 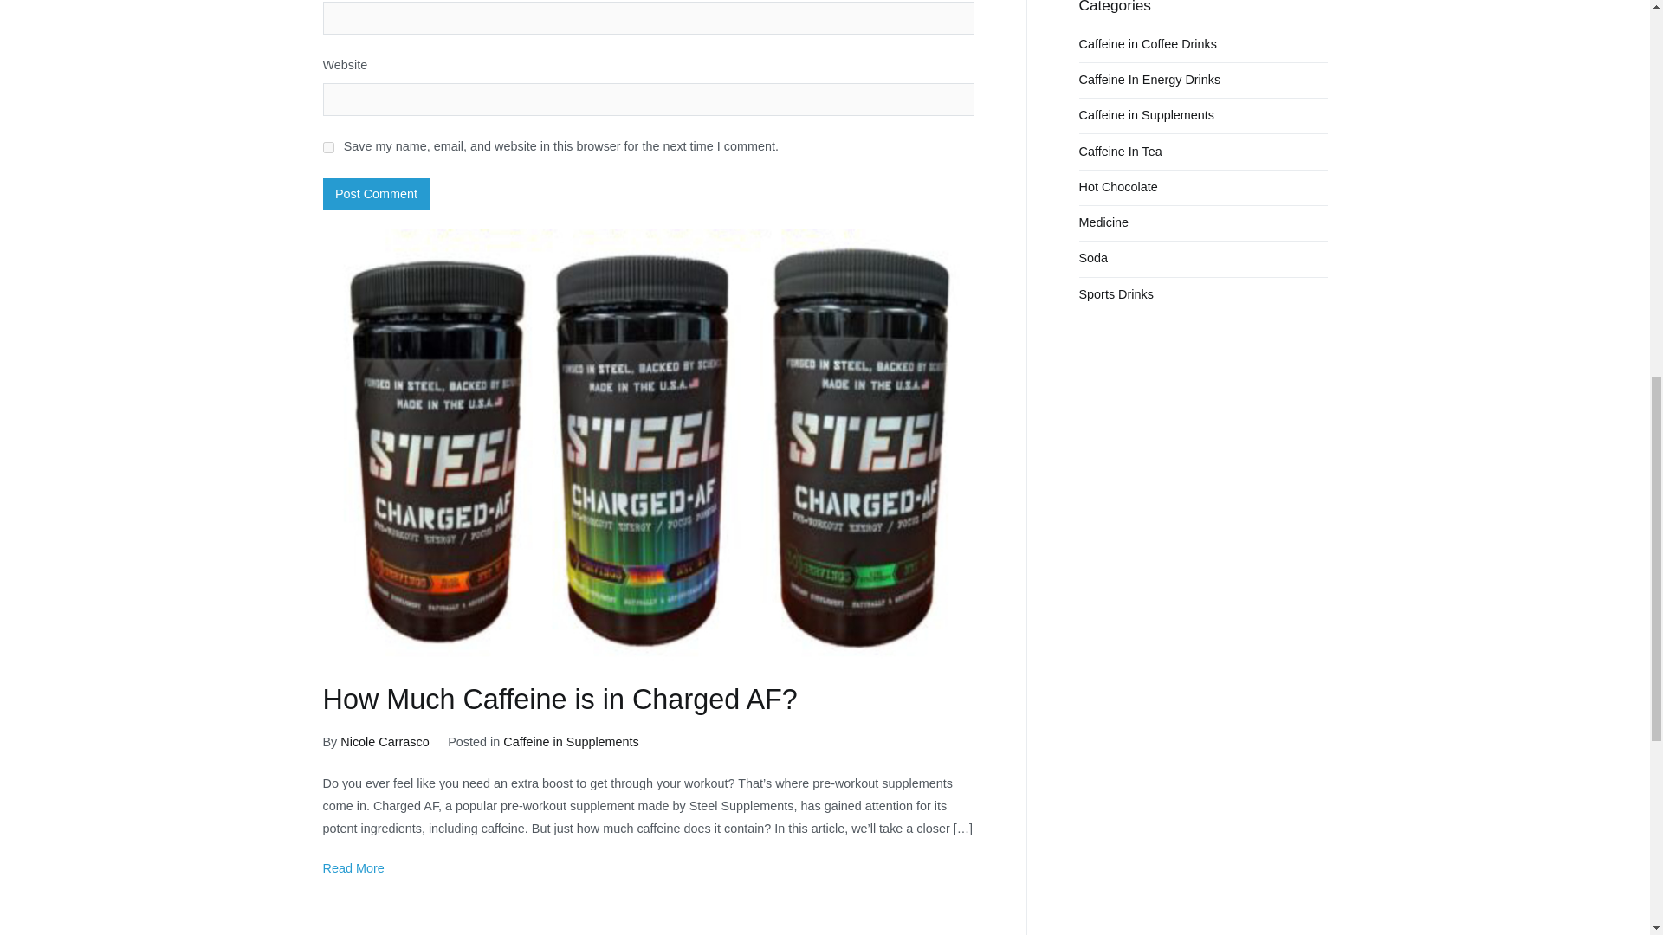 I want to click on yes, so click(x=327, y=147).